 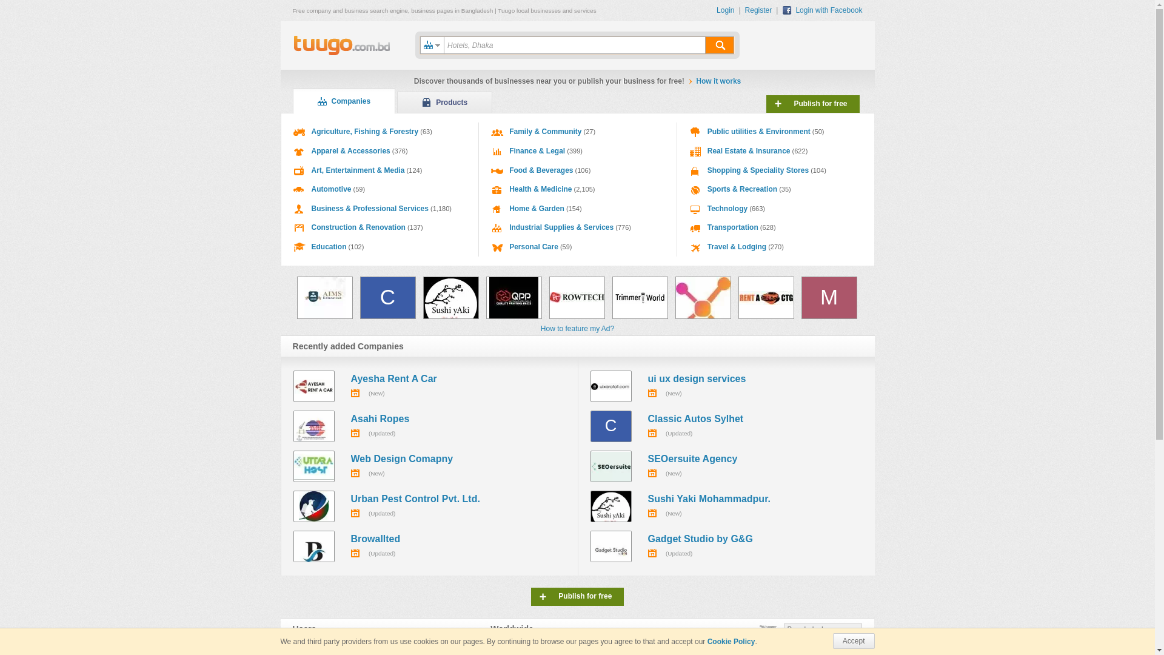 What do you see at coordinates (380, 190) in the screenshot?
I see ` Automotive (59)` at bounding box center [380, 190].